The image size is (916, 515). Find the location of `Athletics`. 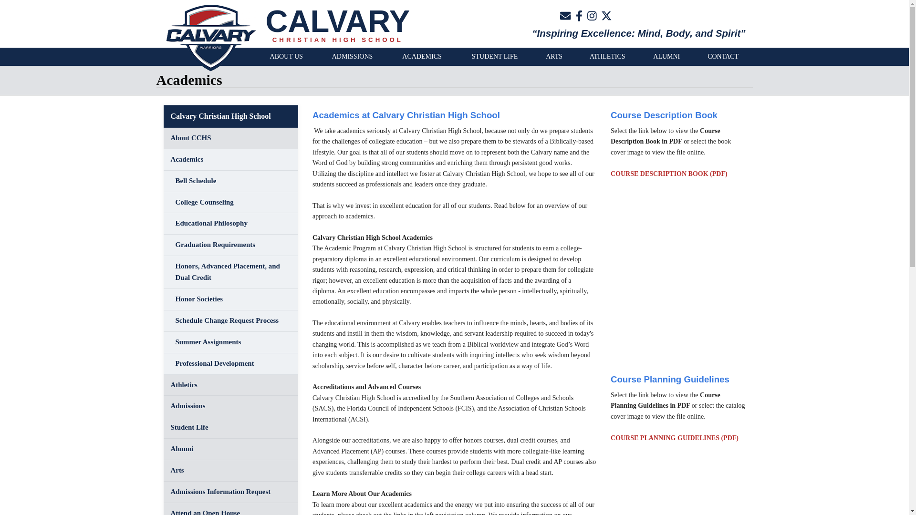

Athletics is located at coordinates (230, 385).